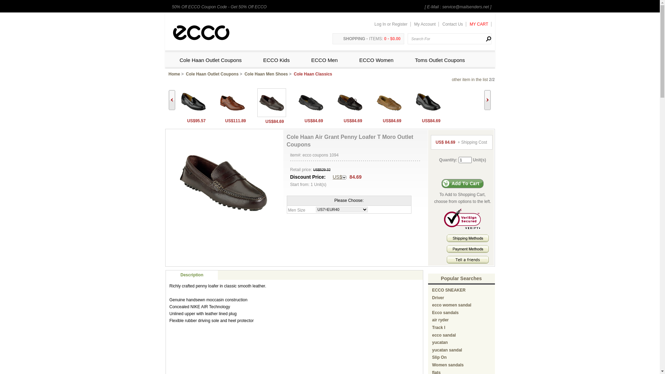 The height and width of the screenshot is (374, 665). I want to click on Cole Haan Air Grant Penny Loafer T Moro Outlet Coupons, so click(272, 116).